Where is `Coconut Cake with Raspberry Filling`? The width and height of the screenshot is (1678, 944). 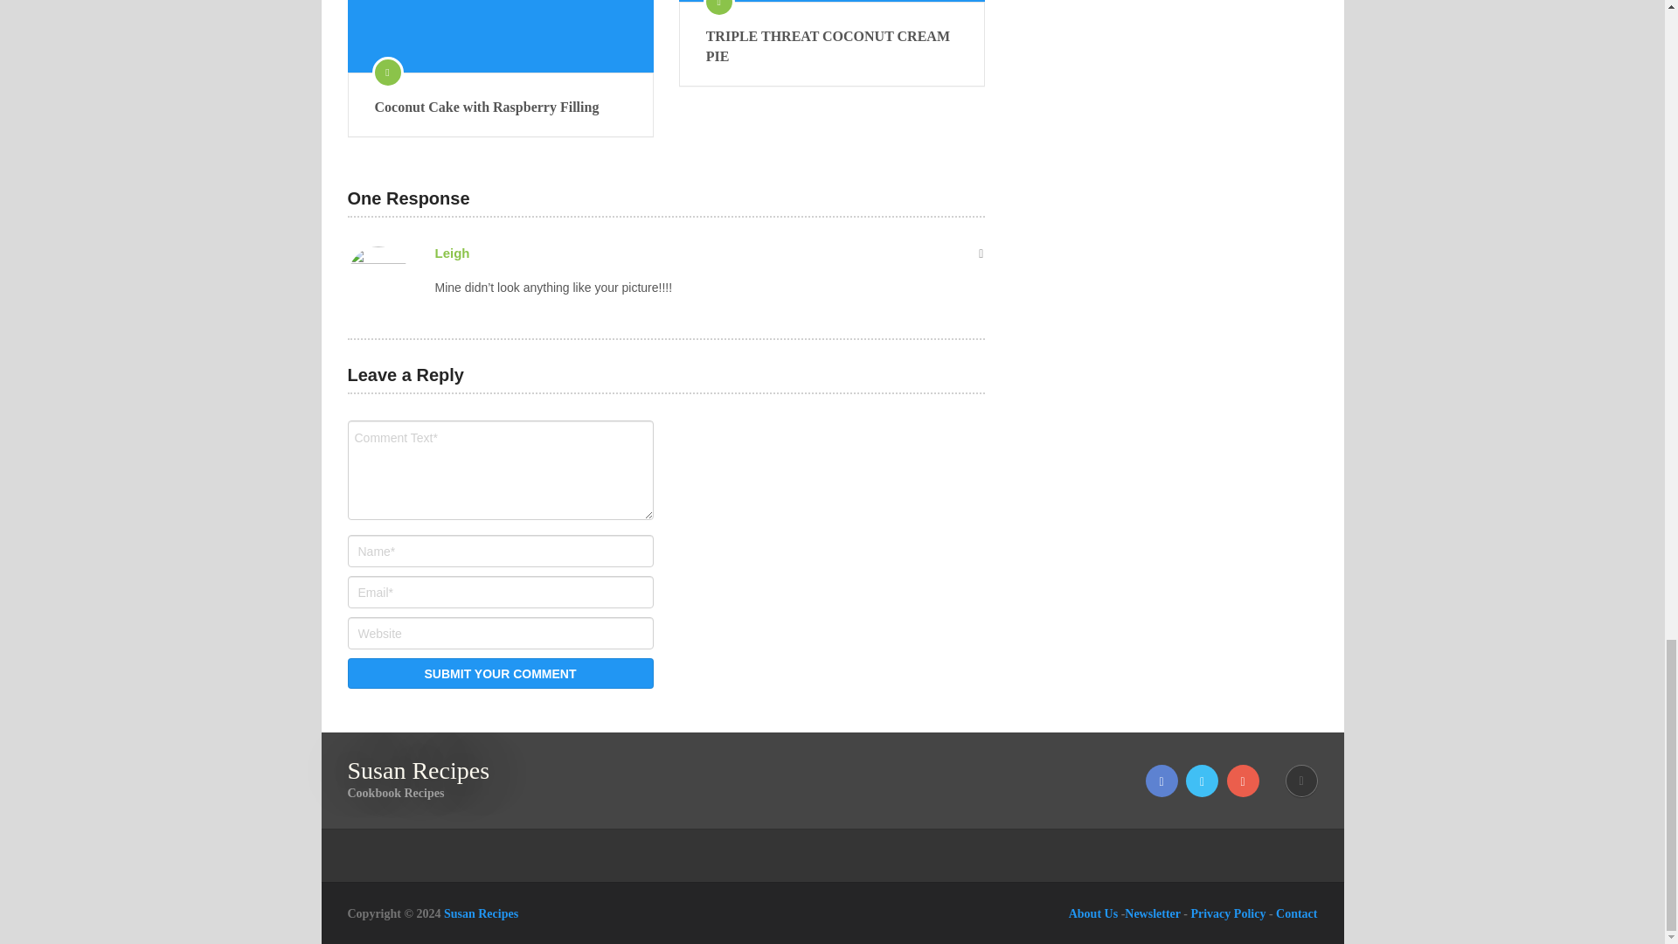 Coconut Cake with Raspberry Filling is located at coordinates (500, 107).